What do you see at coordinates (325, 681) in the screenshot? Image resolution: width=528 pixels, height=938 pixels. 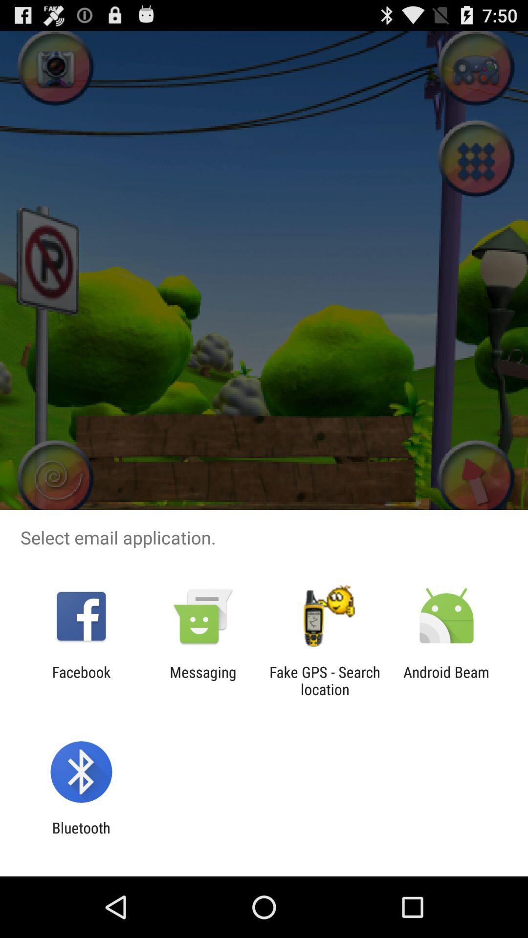 I see `turn on app to the left of android beam item` at bounding box center [325, 681].